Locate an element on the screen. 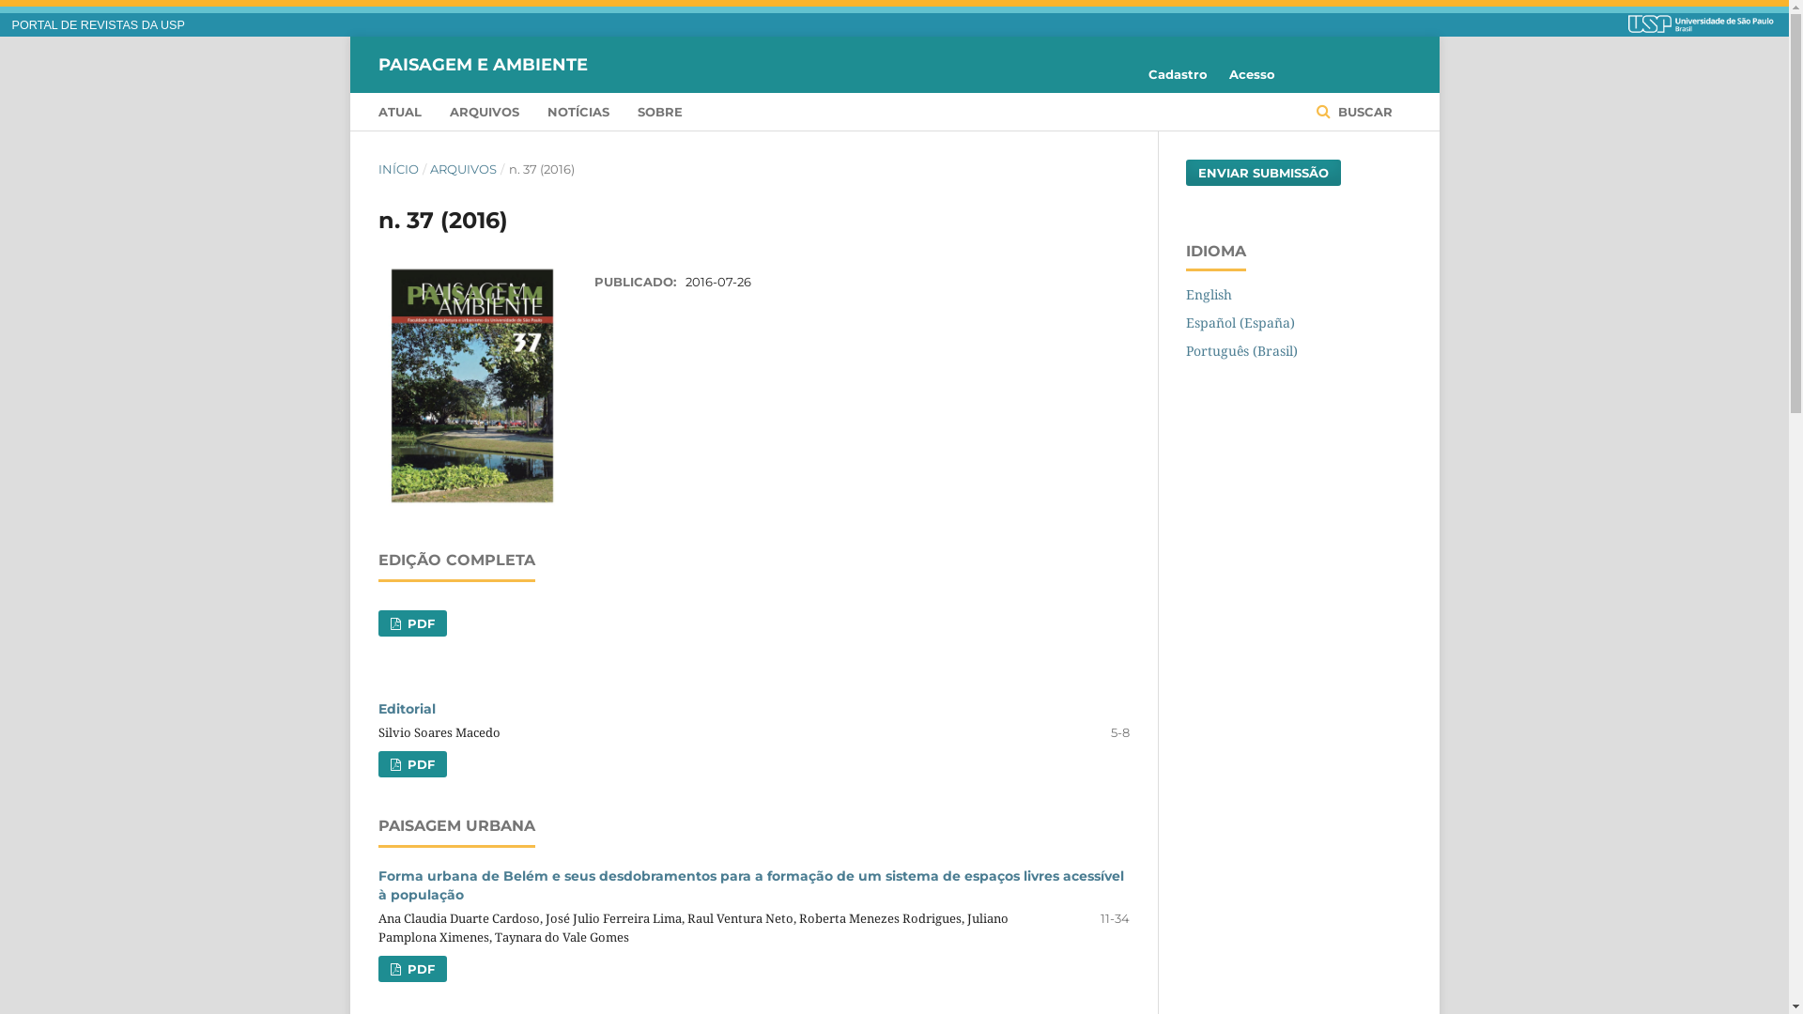 This screenshot has width=1803, height=1014. ARQUIVOS is located at coordinates (464, 169).